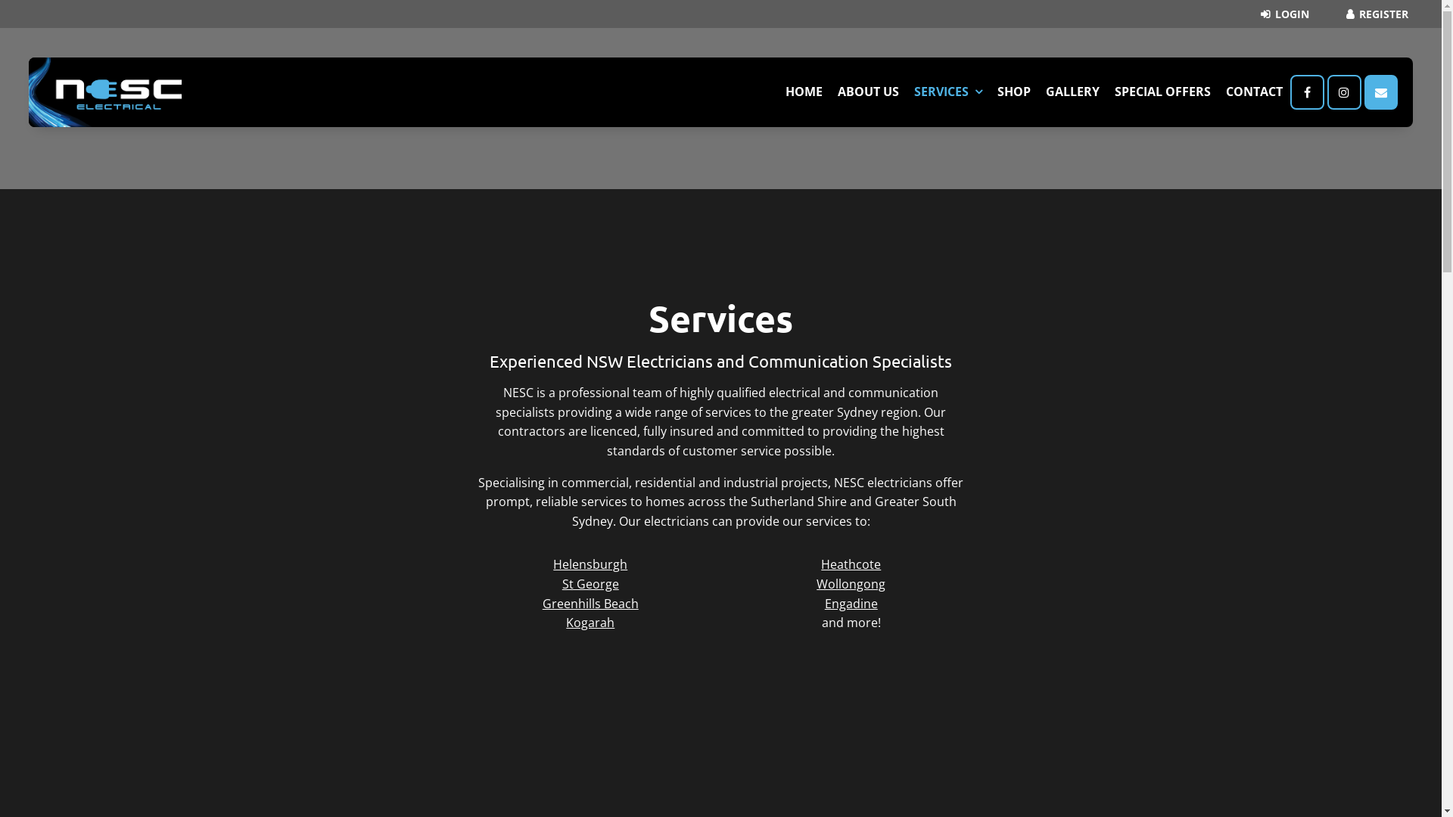  I want to click on Engadine, so click(851, 604).